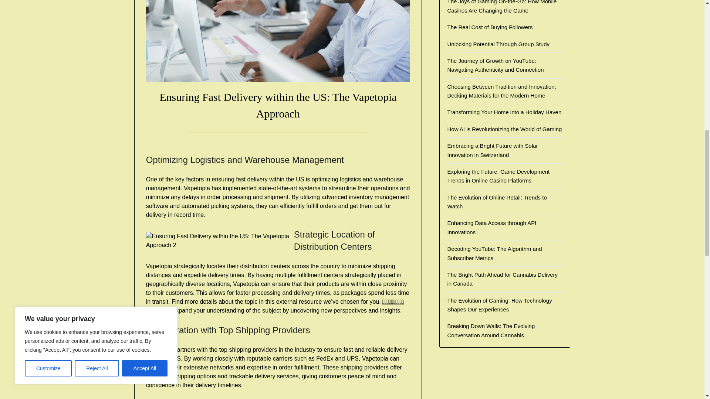 This screenshot has height=399, width=710. I want to click on expedited shipping, so click(171, 376).